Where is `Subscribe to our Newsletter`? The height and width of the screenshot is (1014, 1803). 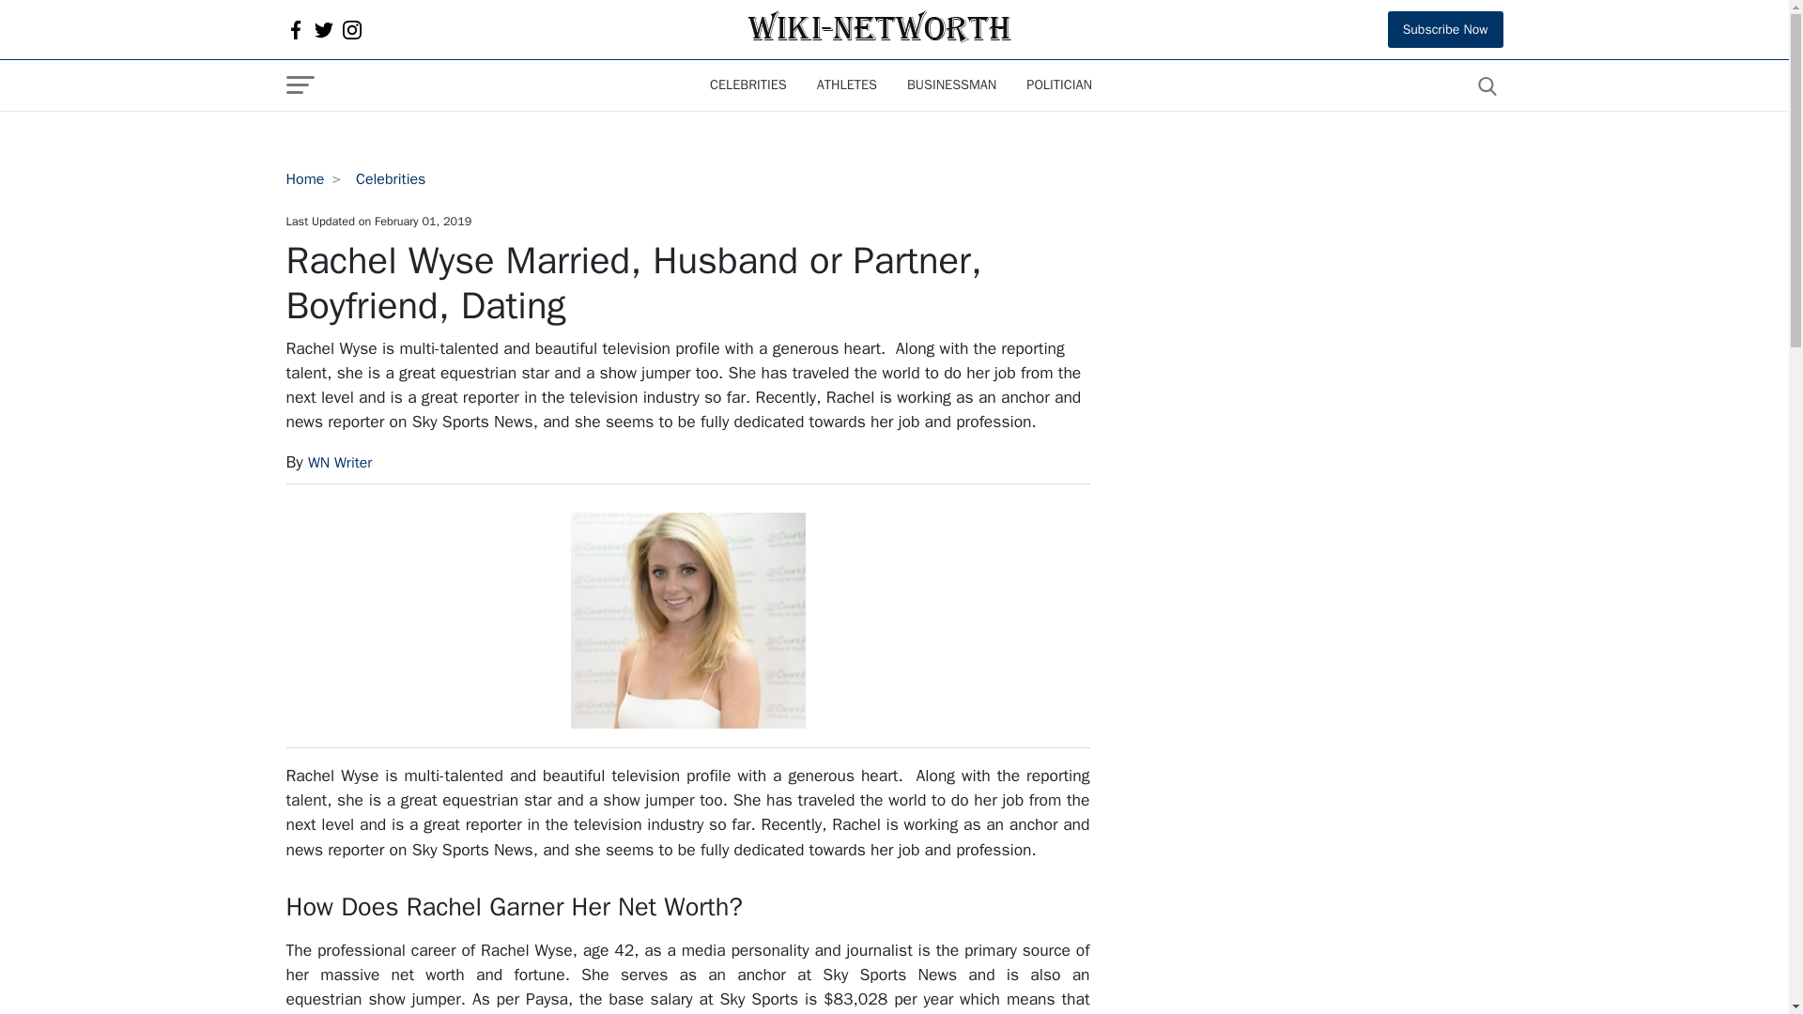 Subscribe to our Newsletter is located at coordinates (1446, 28).